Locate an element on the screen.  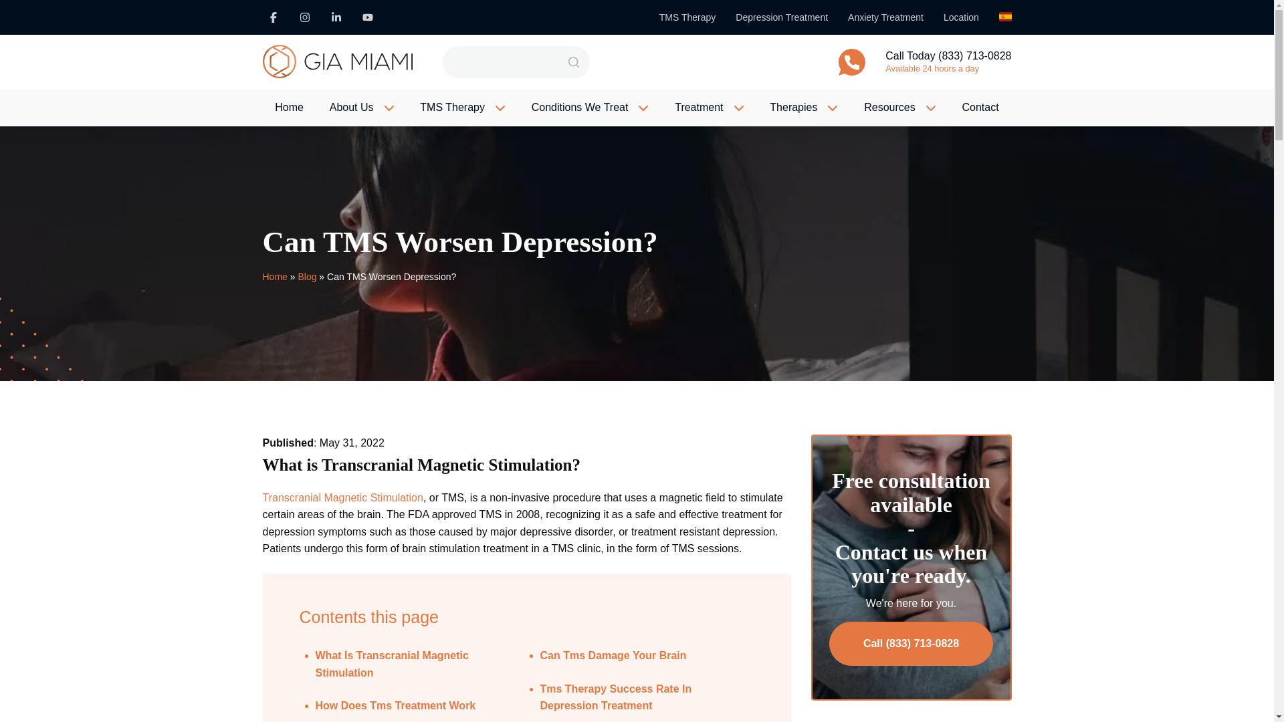
TMS Therapy is located at coordinates (687, 17).